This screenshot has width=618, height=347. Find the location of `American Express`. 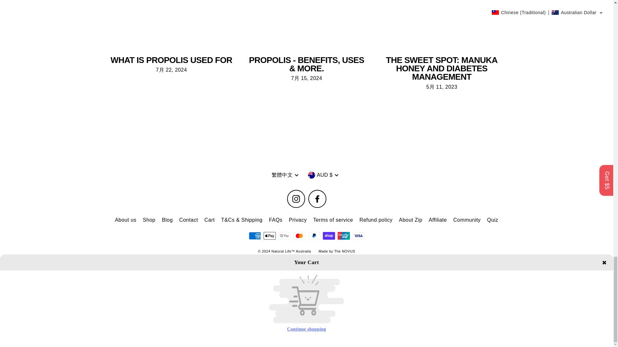

American Express is located at coordinates (254, 236).